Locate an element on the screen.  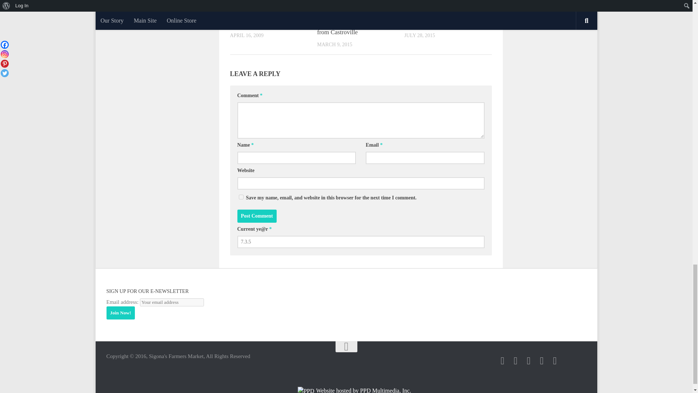
Permalink to Bonus: Interview with Esteban Martinez is located at coordinates (268, 18).